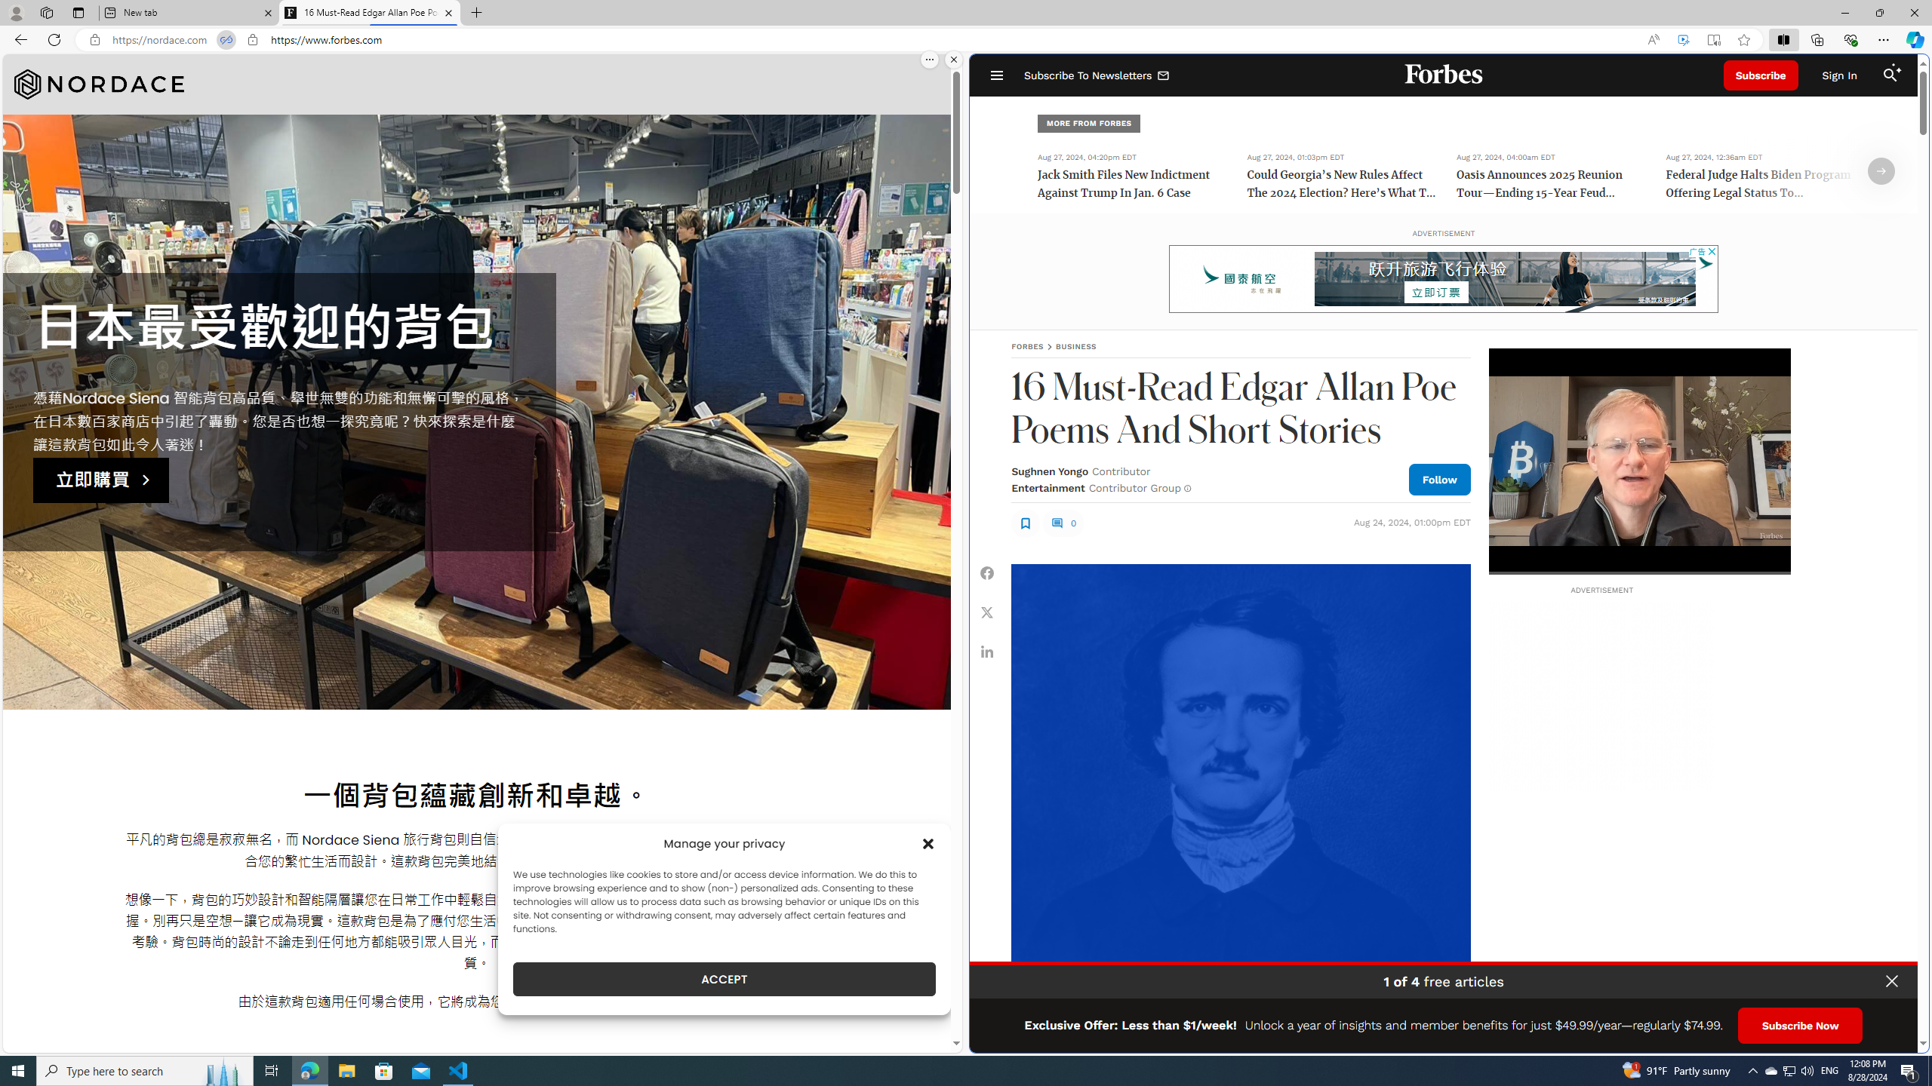  Describe the element at coordinates (1892, 981) in the screenshot. I see `Class: close-button unbutton` at that location.